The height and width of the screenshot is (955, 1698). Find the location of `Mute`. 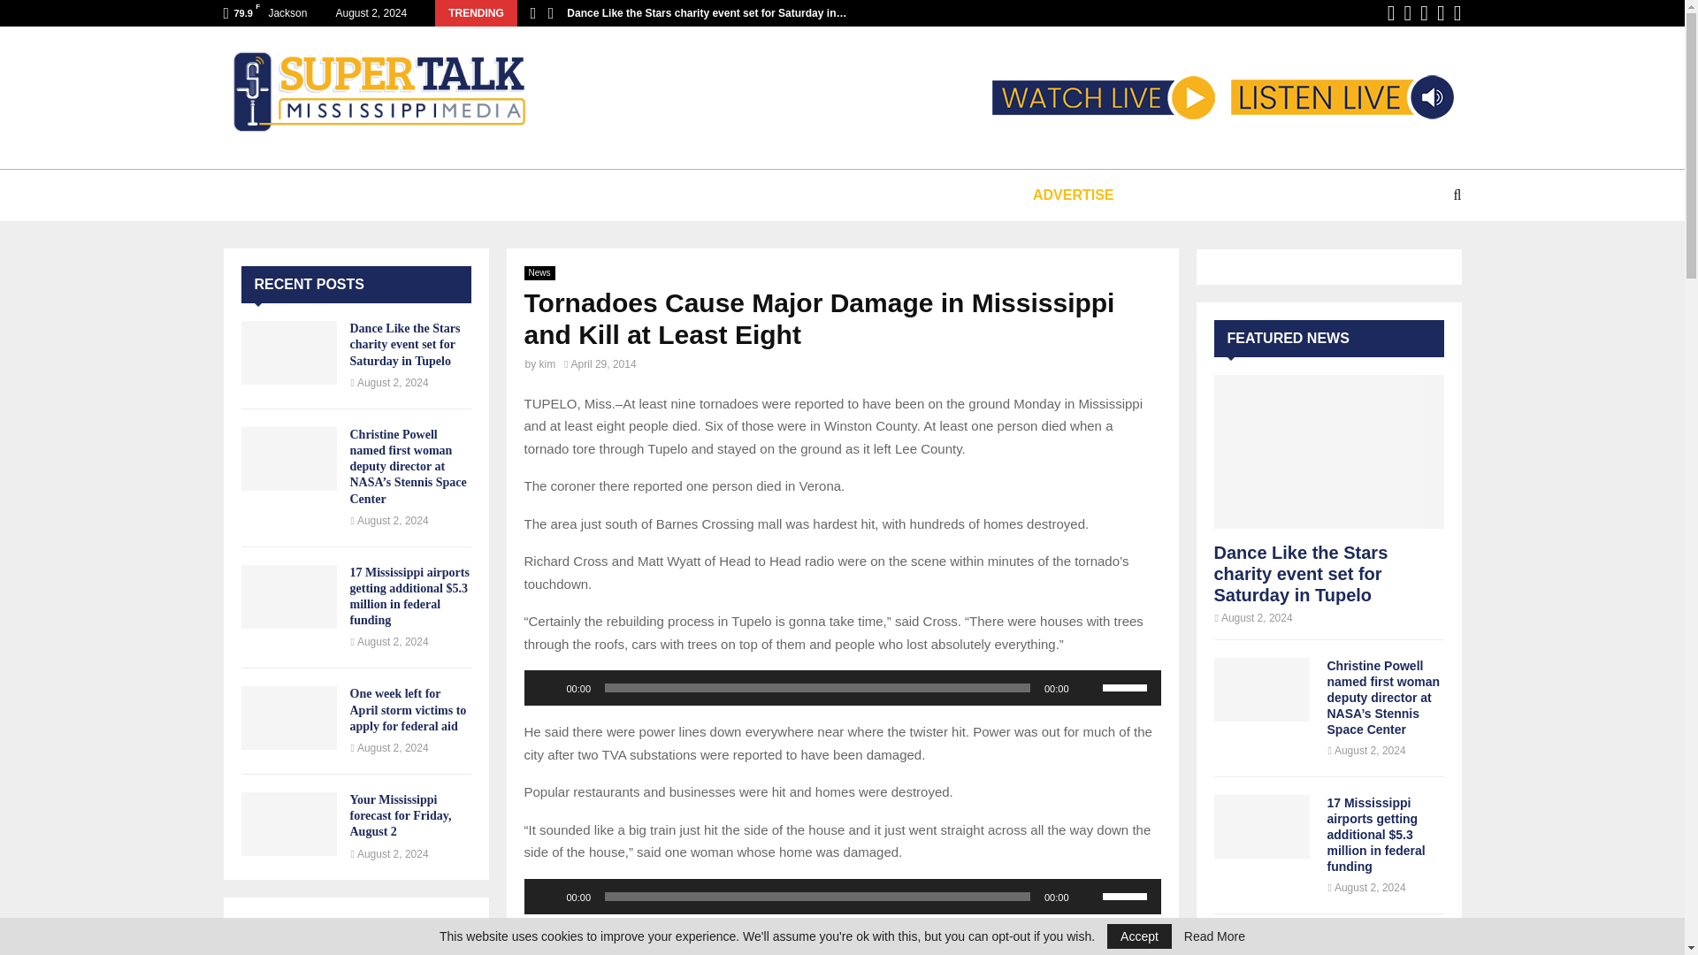

Mute is located at coordinates (1088, 897).